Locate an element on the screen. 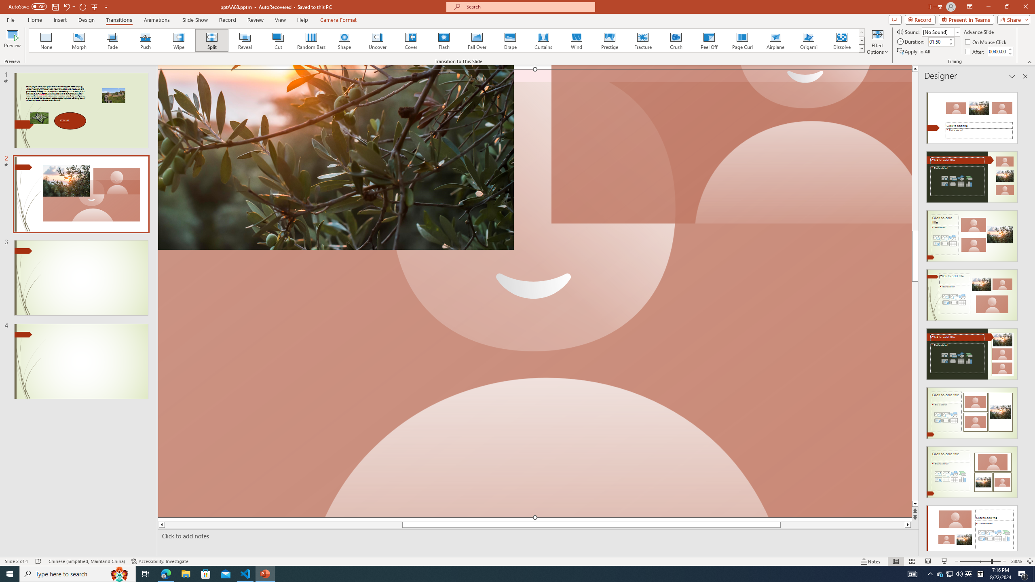 Image resolution: width=1035 pixels, height=582 pixels. Transition Effects is located at coordinates (862, 48).